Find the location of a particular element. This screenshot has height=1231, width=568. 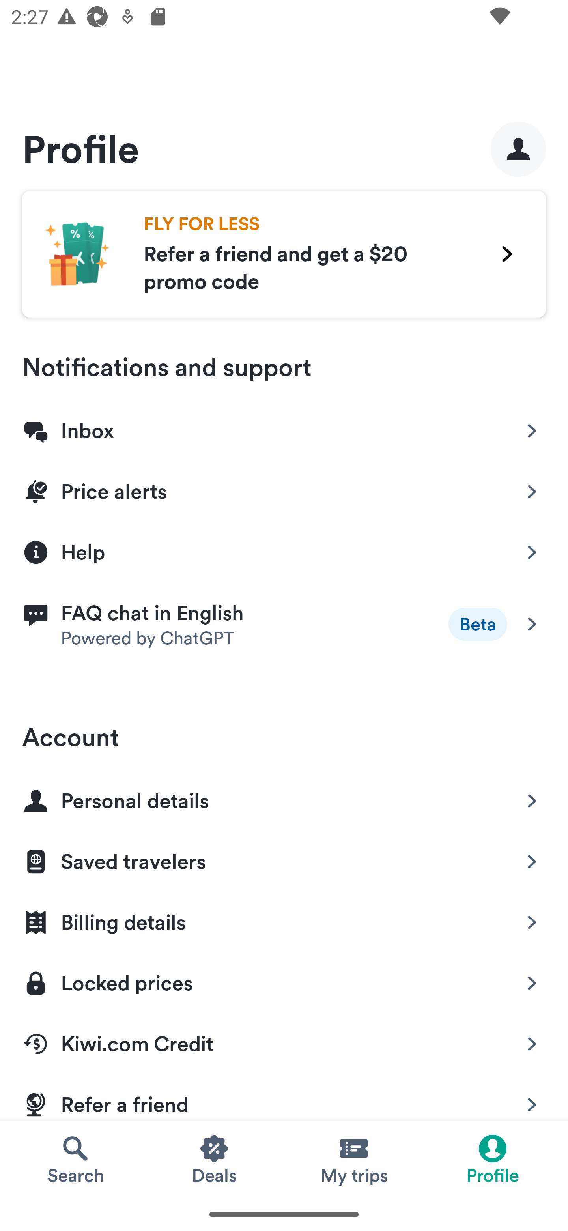

Kiwi.com Credit is located at coordinates (284, 1041).